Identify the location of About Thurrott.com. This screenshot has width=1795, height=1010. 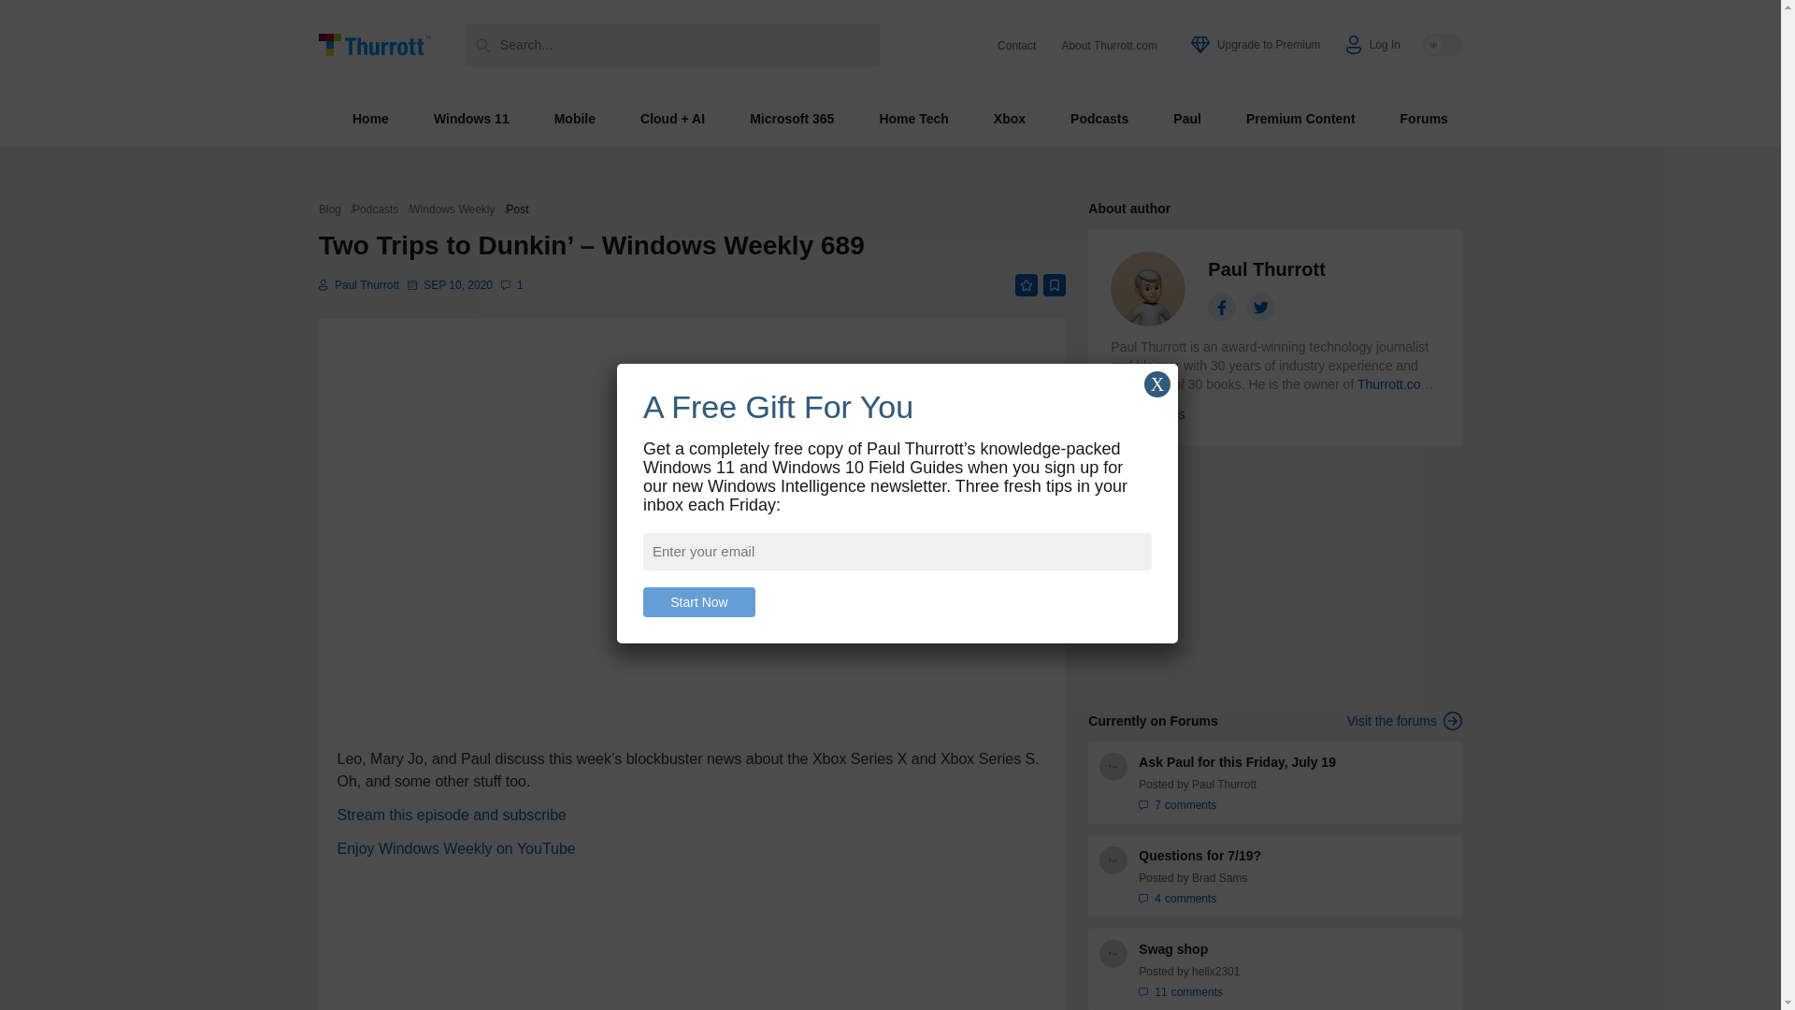
(1109, 46).